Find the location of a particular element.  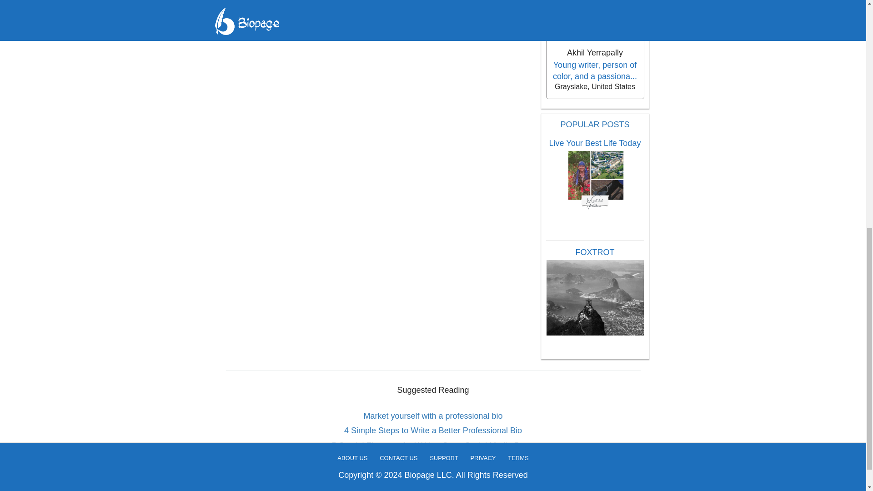

ABOUT US is located at coordinates (352, 6).